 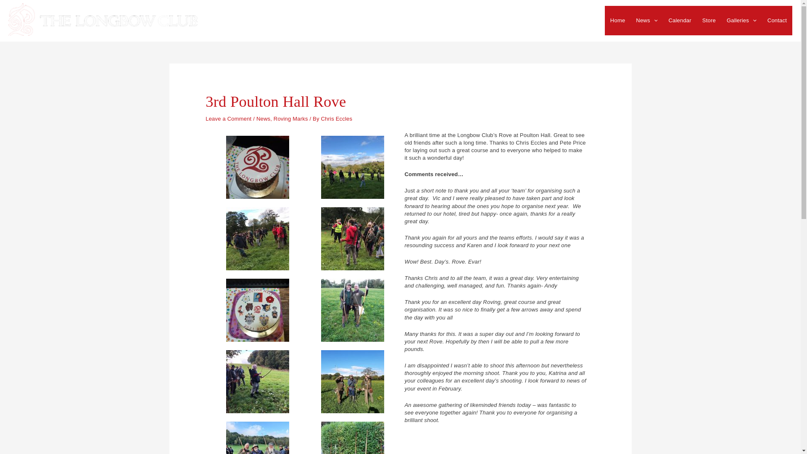 I want to click on Home, so click(x=617, y=21).